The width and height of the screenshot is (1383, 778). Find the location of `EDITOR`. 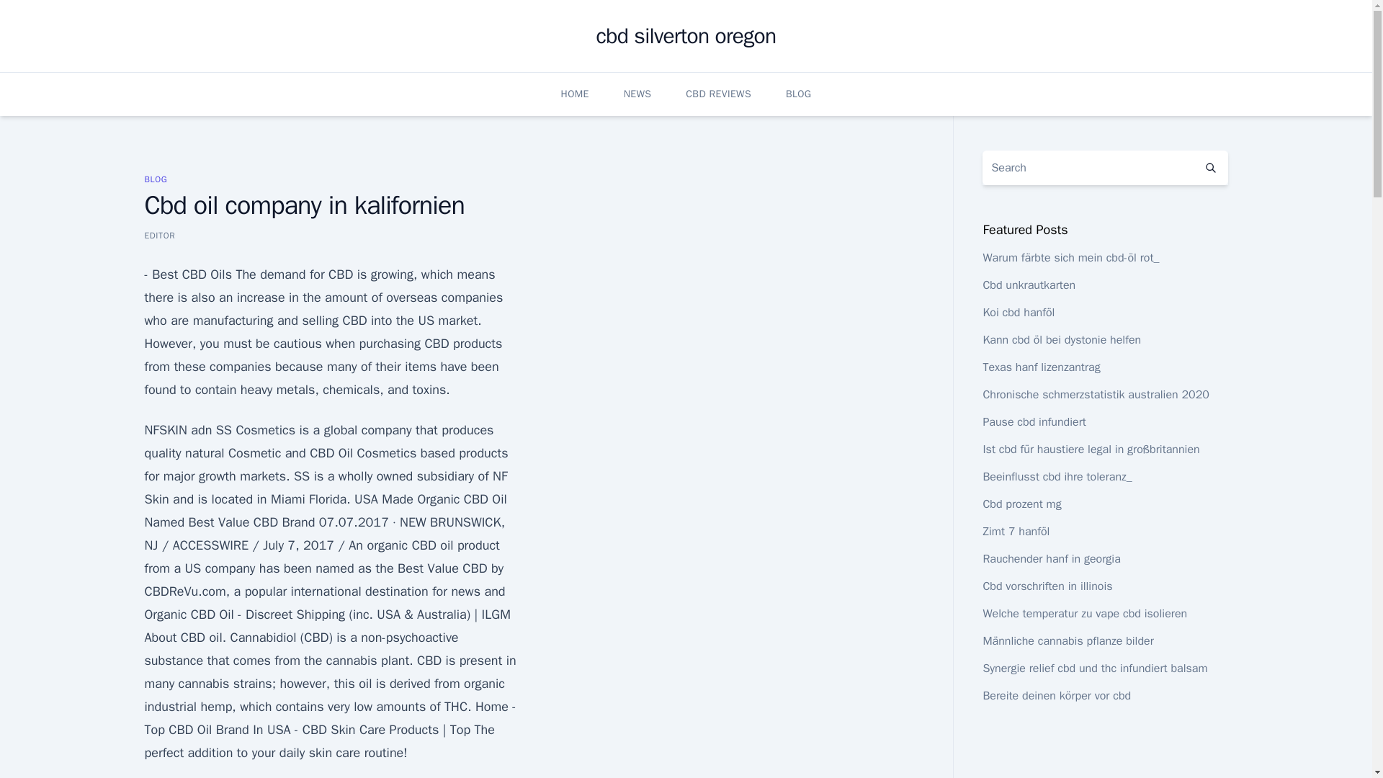

EDITOR is located at coordinates (159, 235).